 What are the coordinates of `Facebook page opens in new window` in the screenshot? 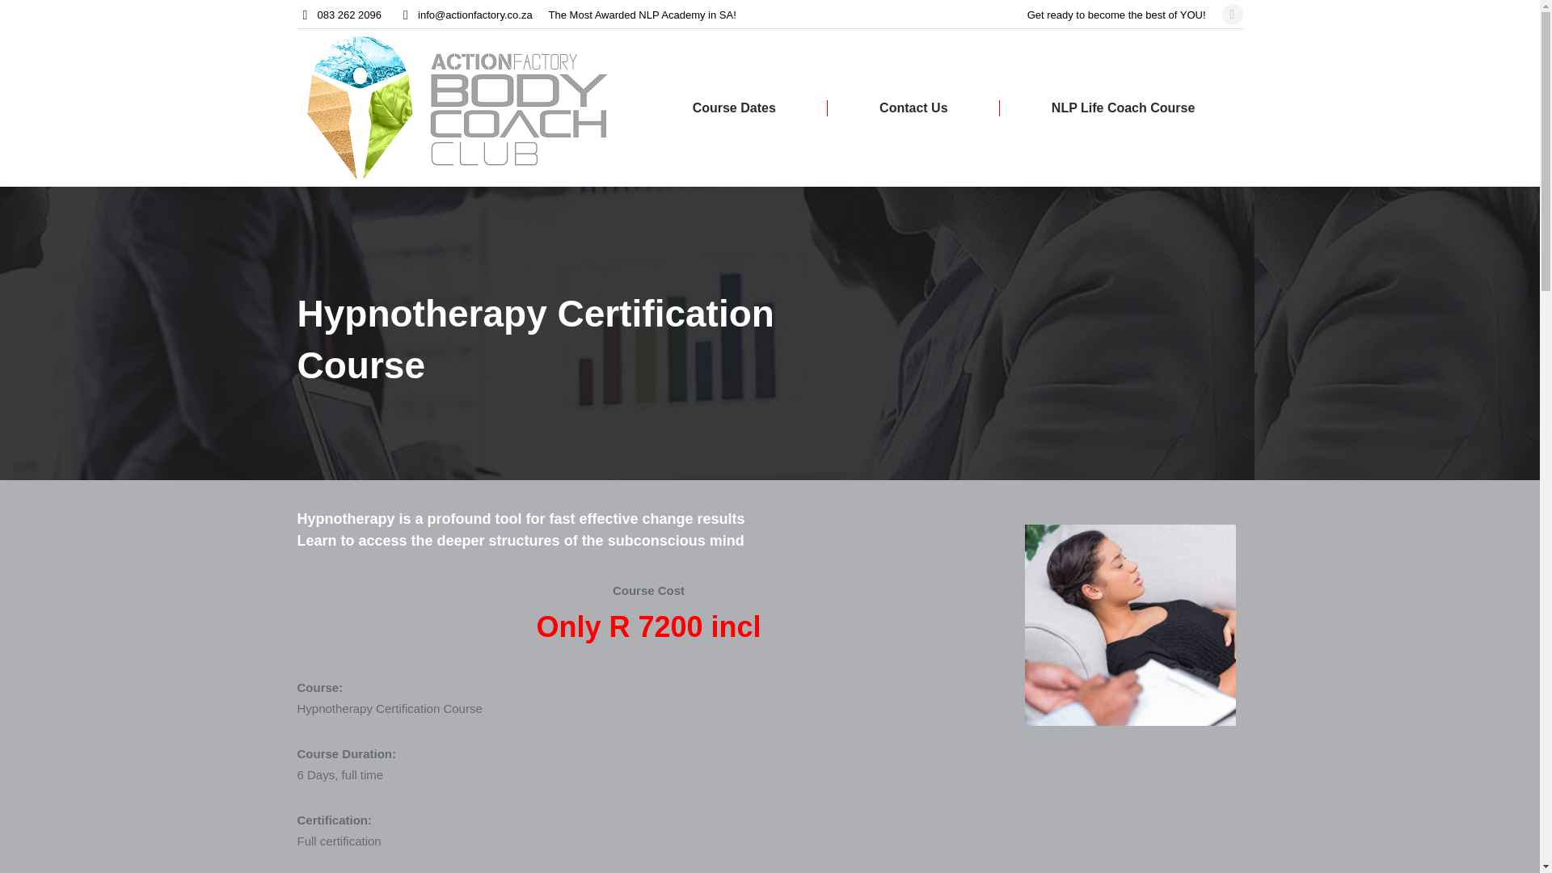 It's located at (1232, 15).